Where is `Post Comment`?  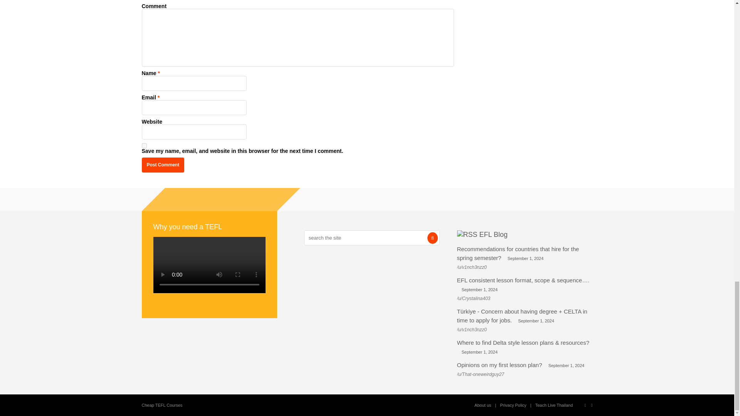 Post Comment is located at coordinates (163, 165).